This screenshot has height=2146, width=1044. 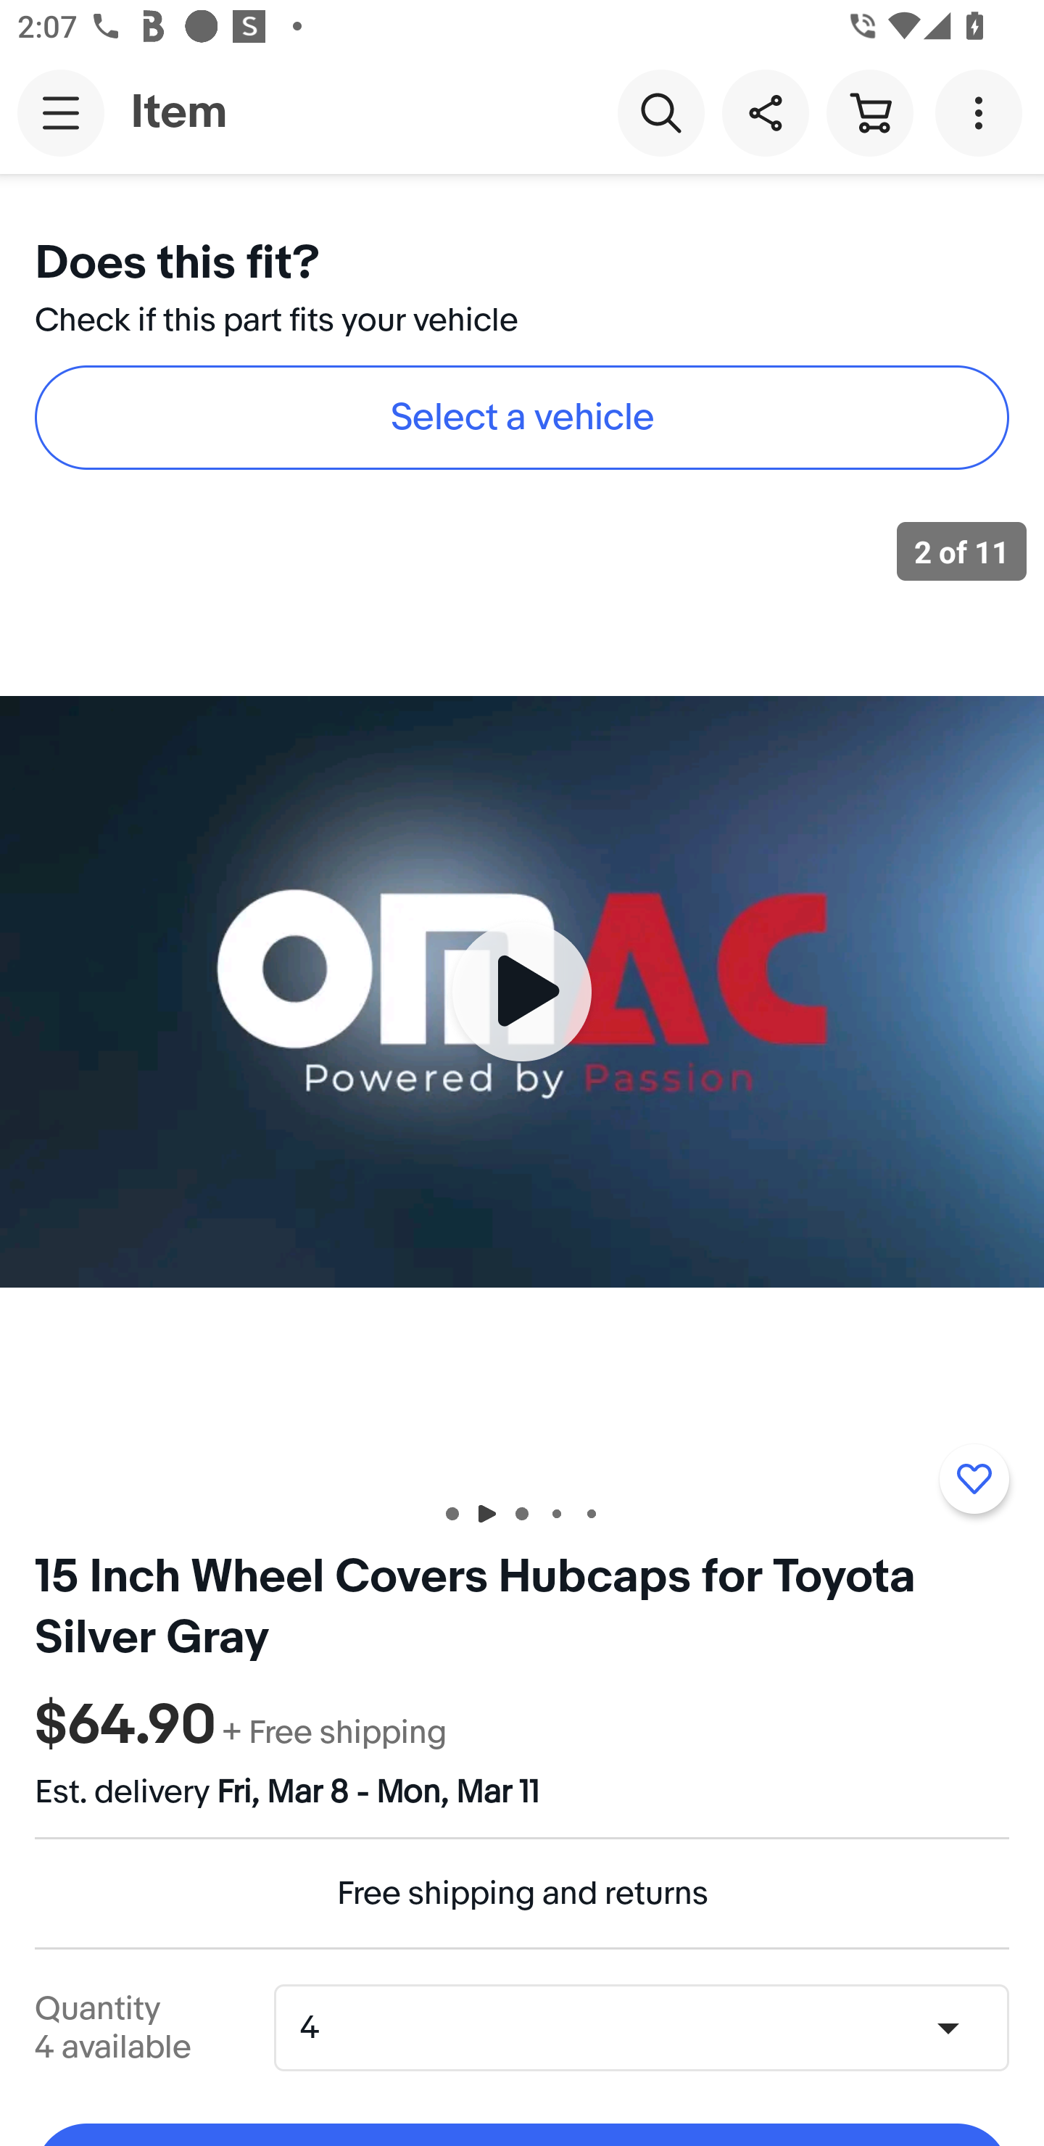 What do you see at coordinates (61, 112) in the screenshot?
I see `Main navigation, open` at bounding box center [61, 112].